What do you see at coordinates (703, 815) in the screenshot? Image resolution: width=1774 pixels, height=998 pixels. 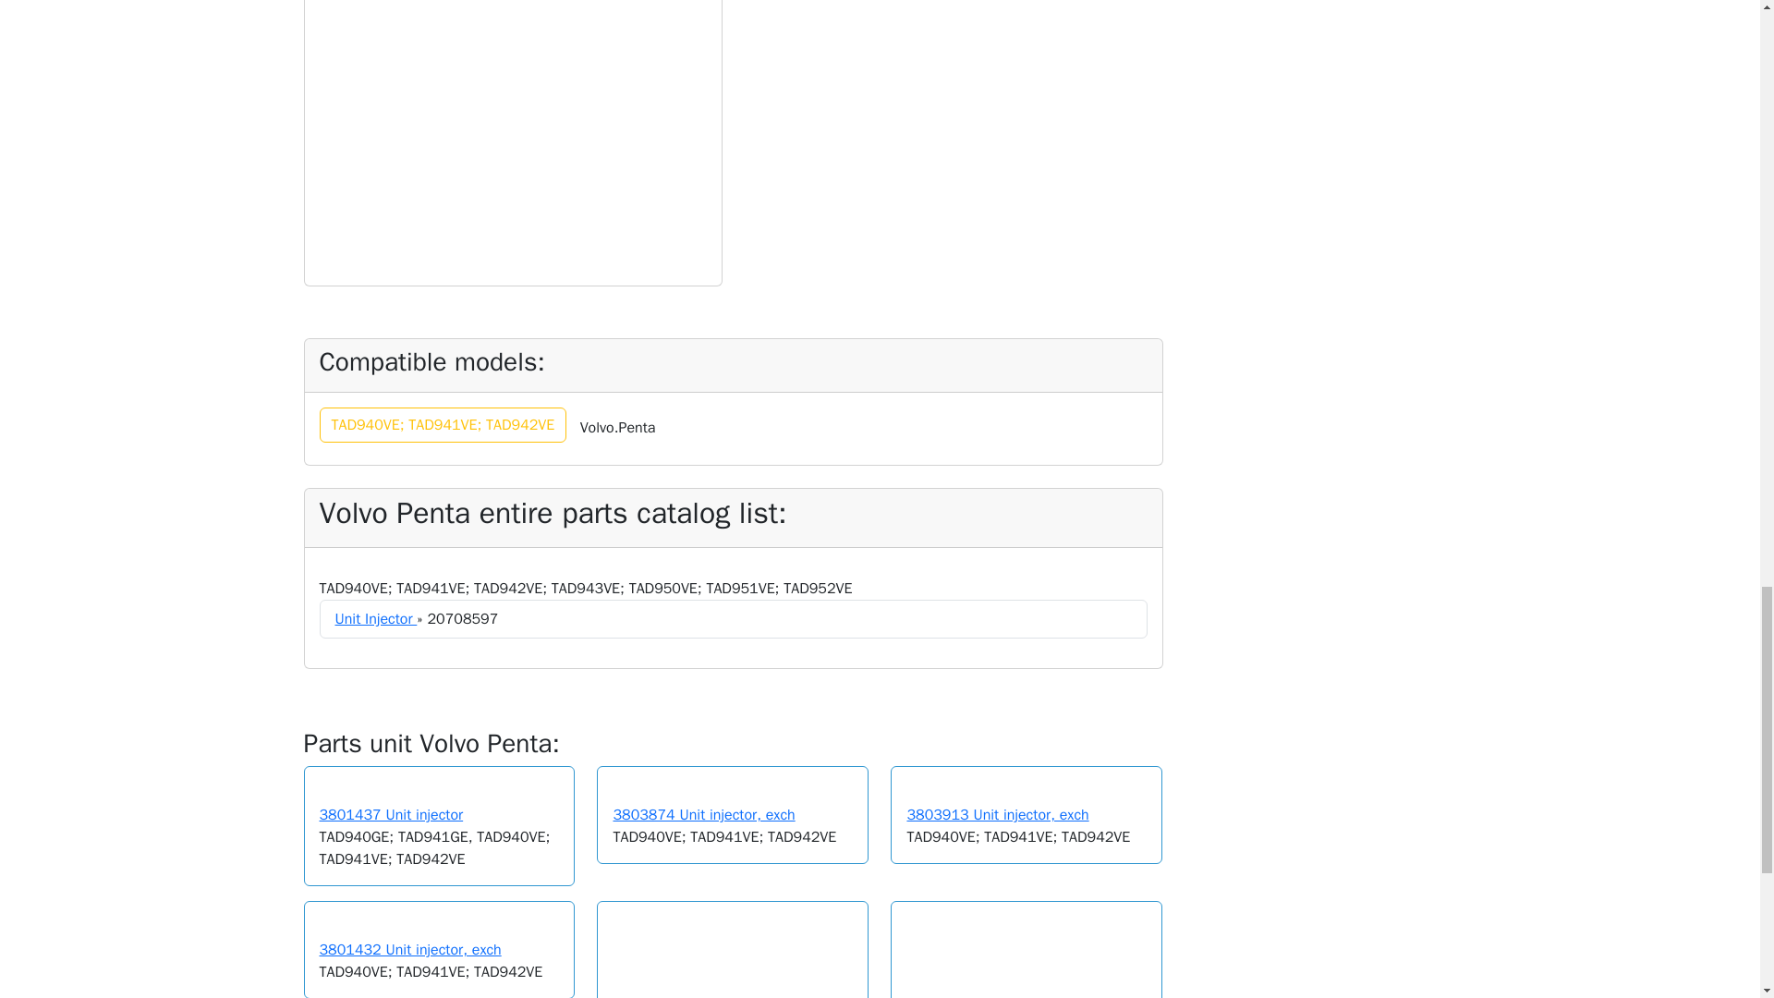 I see `3803874 Unit injector, exch` at bounding box center [703, 815].